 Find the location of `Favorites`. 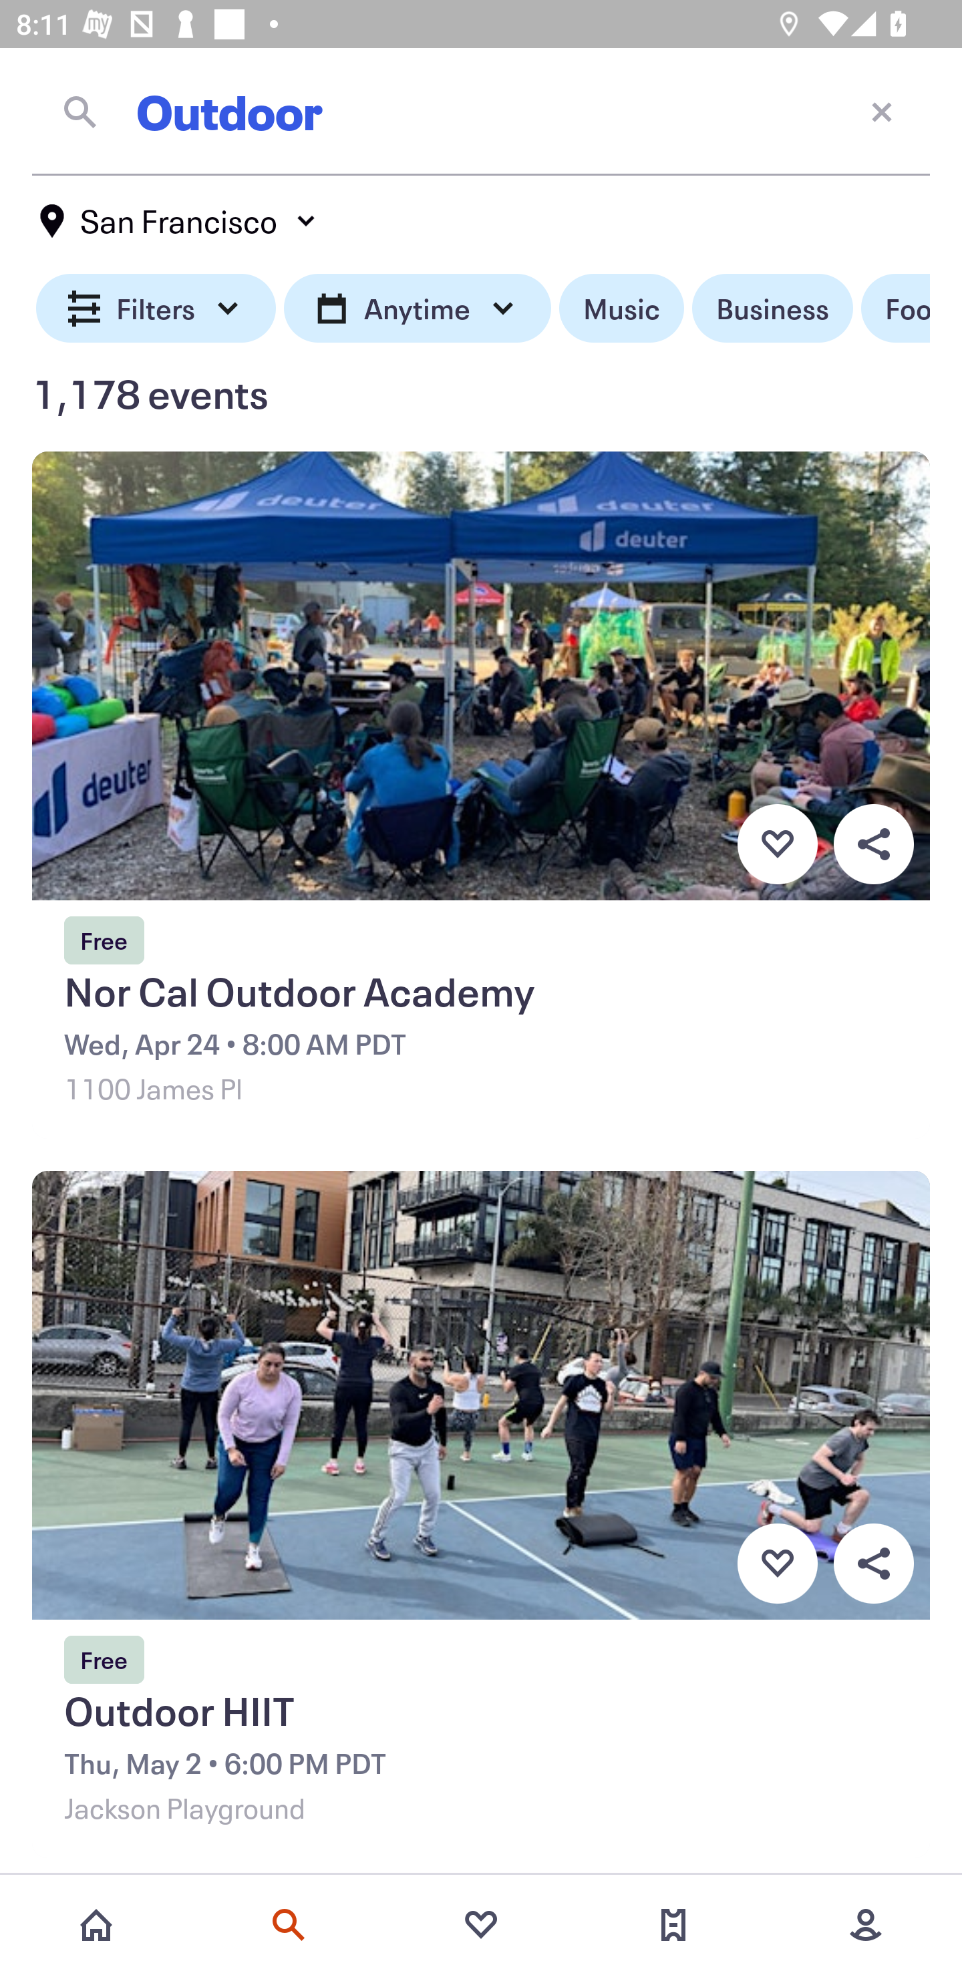

Favorites is located at coordinates (481, 1925).